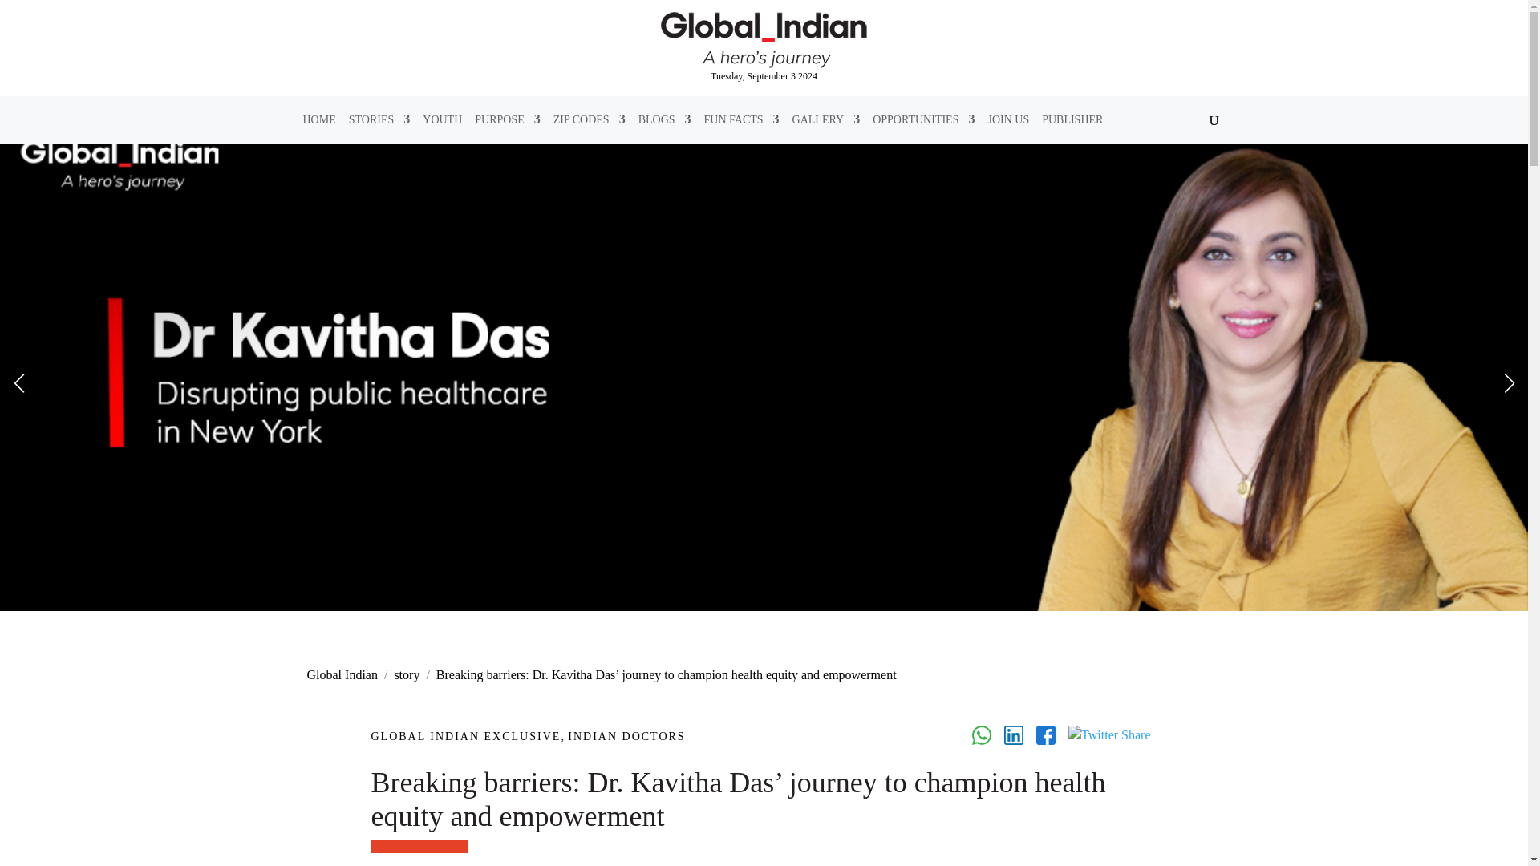 The width and height of the screenshot is (1540, 866). Describe the element at coordinates (1072, 119) in the screenshot. I see `PUBLISHER` at that location.